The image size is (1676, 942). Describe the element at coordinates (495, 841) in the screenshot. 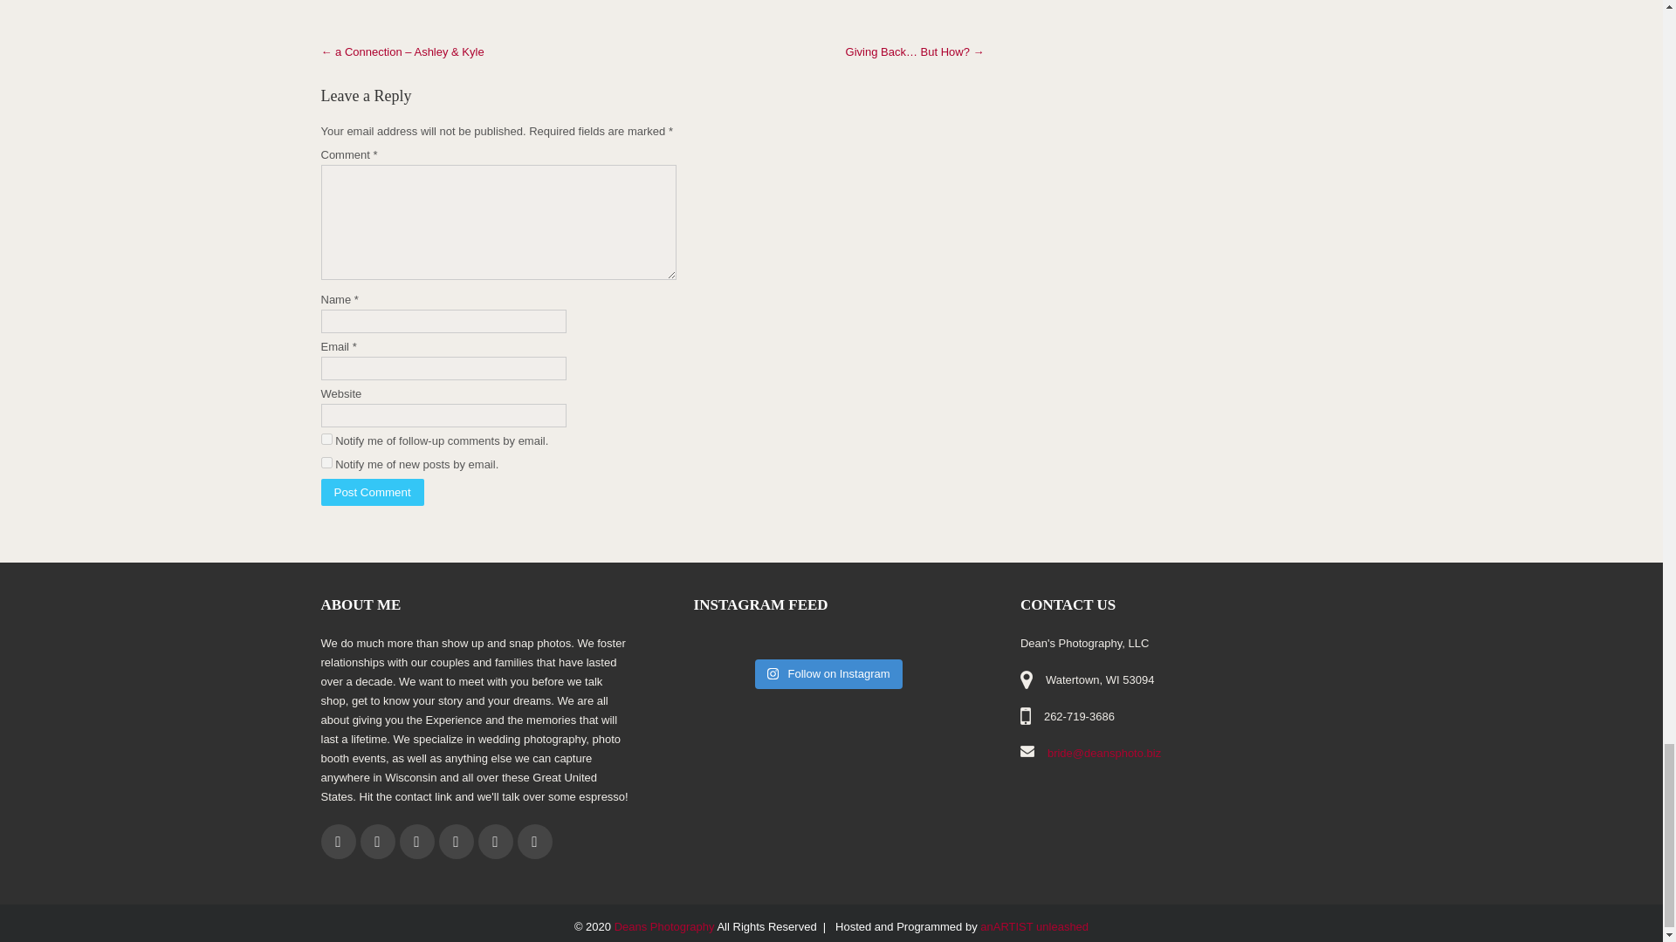

I see `instagram` at that location.